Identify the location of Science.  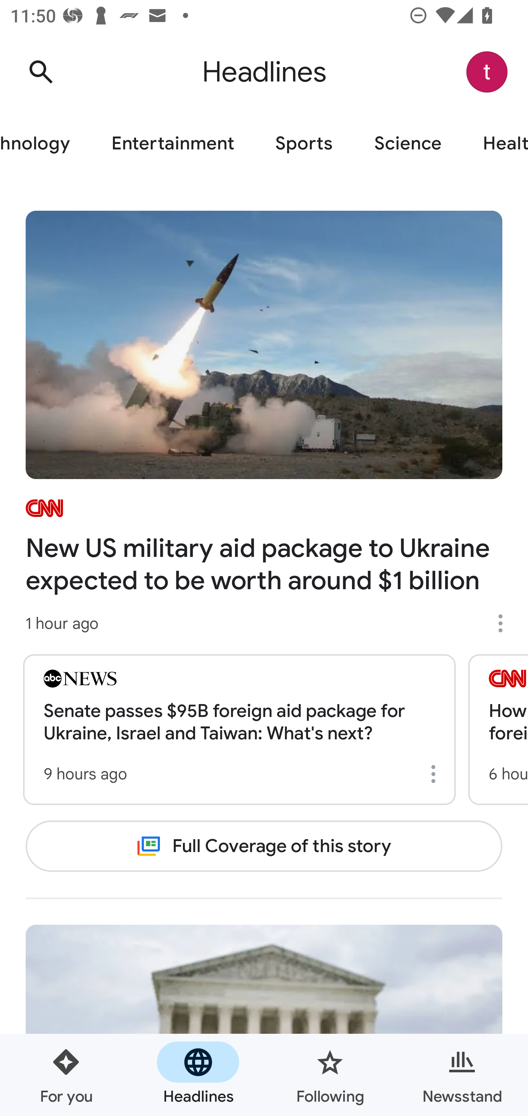
(408, 144).